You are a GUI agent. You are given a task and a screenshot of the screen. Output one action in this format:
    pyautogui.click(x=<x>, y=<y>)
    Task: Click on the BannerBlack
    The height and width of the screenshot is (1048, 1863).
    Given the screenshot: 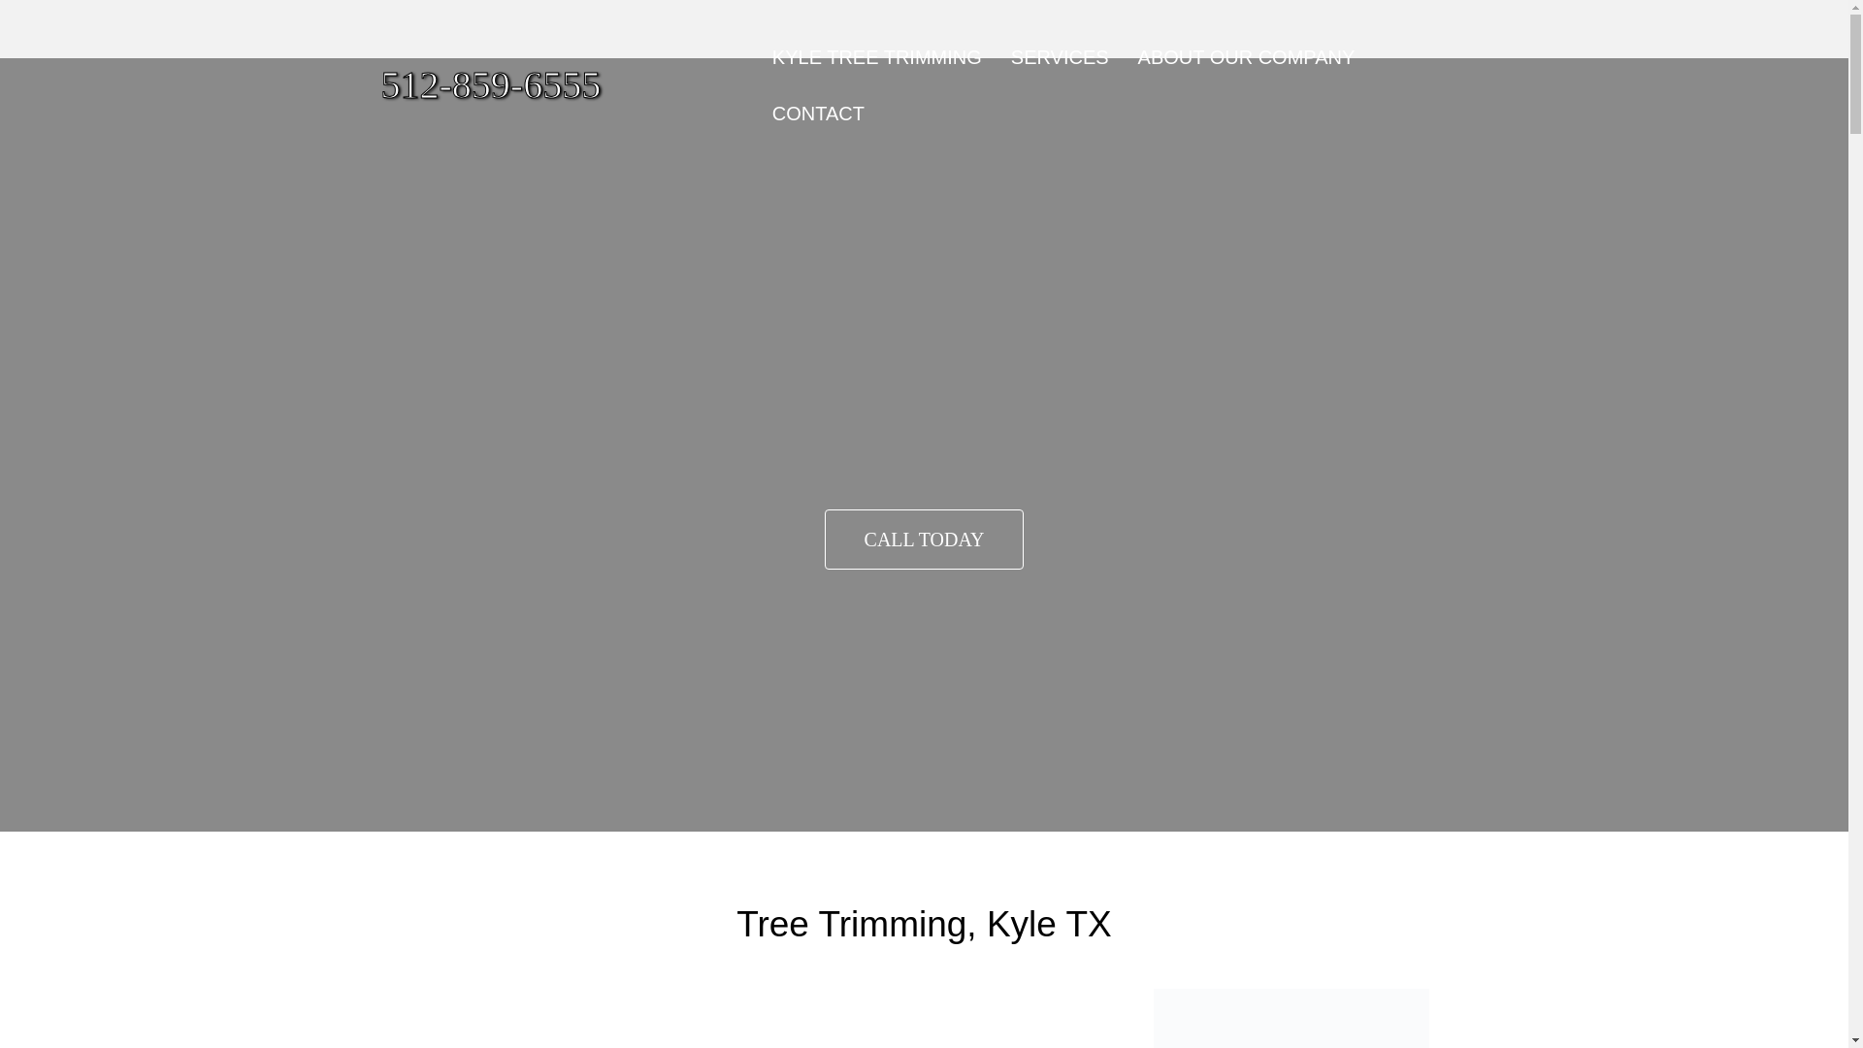 What is the action you would take?
    pyautogui.click(x=1291, y=1019)
    